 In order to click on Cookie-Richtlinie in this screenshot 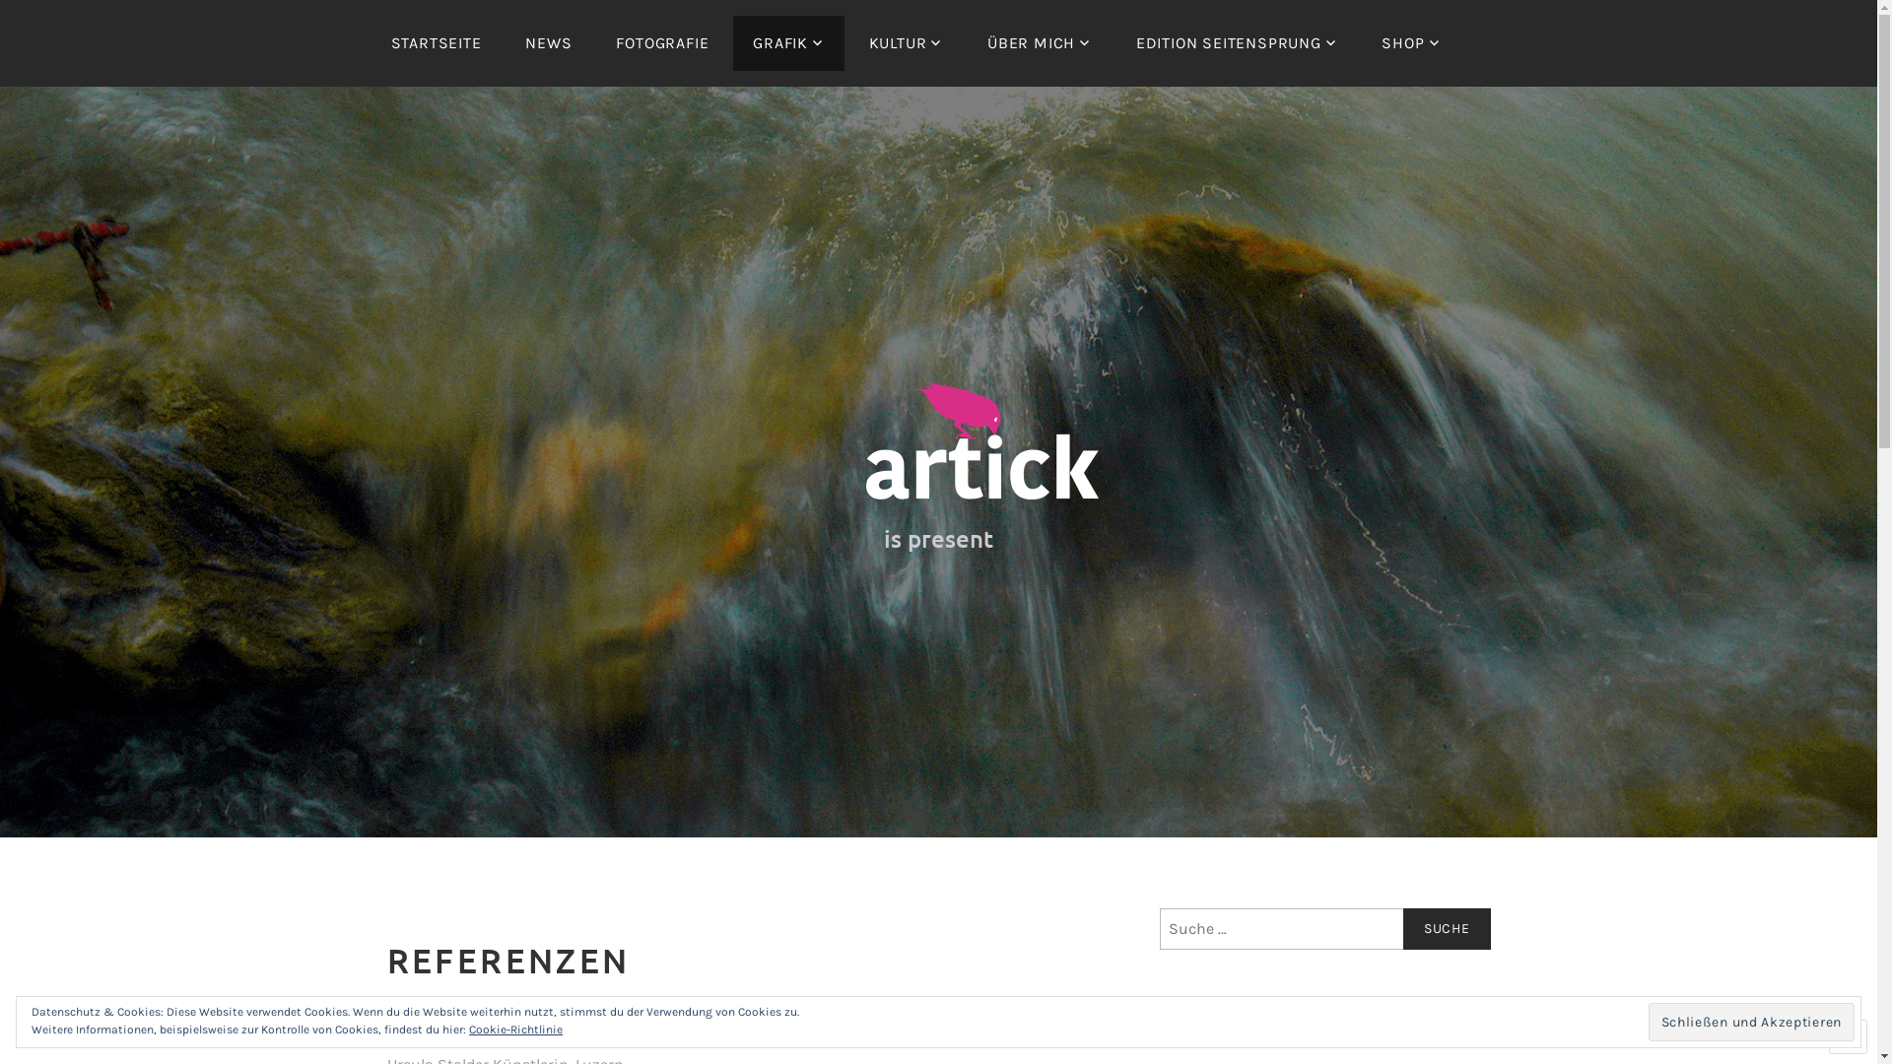, I will do `click(516, 1031)`.